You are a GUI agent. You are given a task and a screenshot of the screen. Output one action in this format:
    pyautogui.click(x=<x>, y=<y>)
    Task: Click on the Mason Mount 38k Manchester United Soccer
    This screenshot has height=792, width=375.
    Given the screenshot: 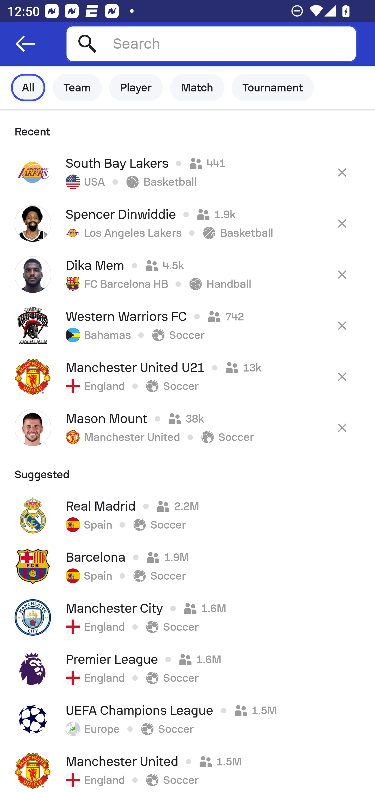 What is the action you would take?
    pyautogui.click(x=187, y=428)
    